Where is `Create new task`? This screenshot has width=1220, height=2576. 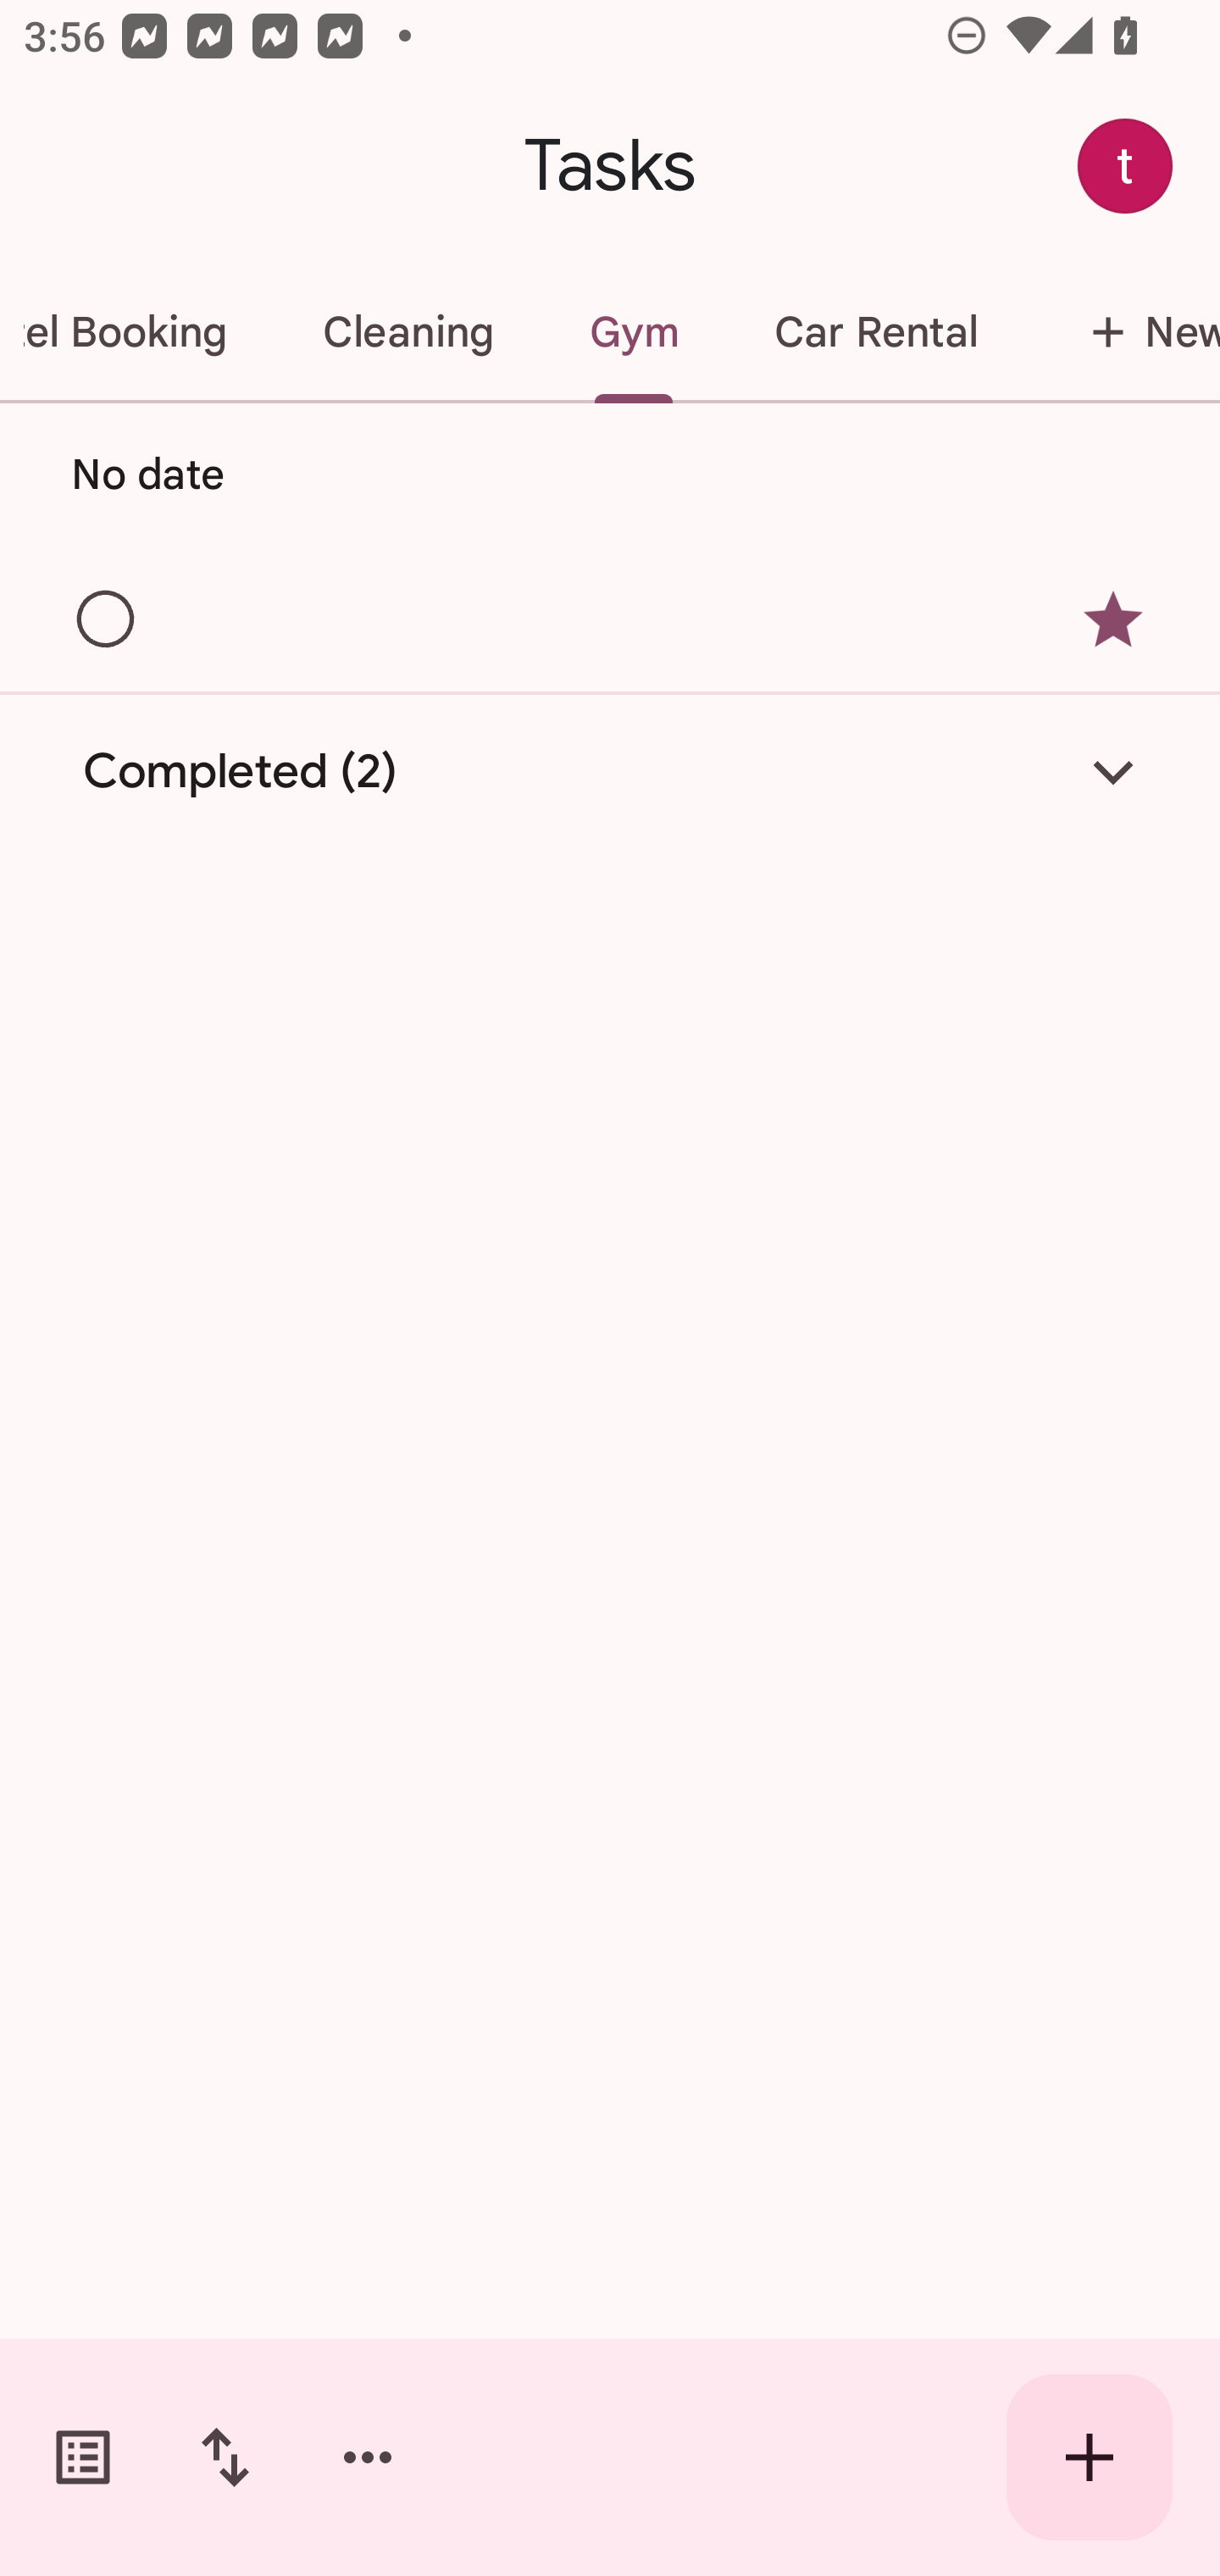 Create new task is located at coordinates (1090, 2457).